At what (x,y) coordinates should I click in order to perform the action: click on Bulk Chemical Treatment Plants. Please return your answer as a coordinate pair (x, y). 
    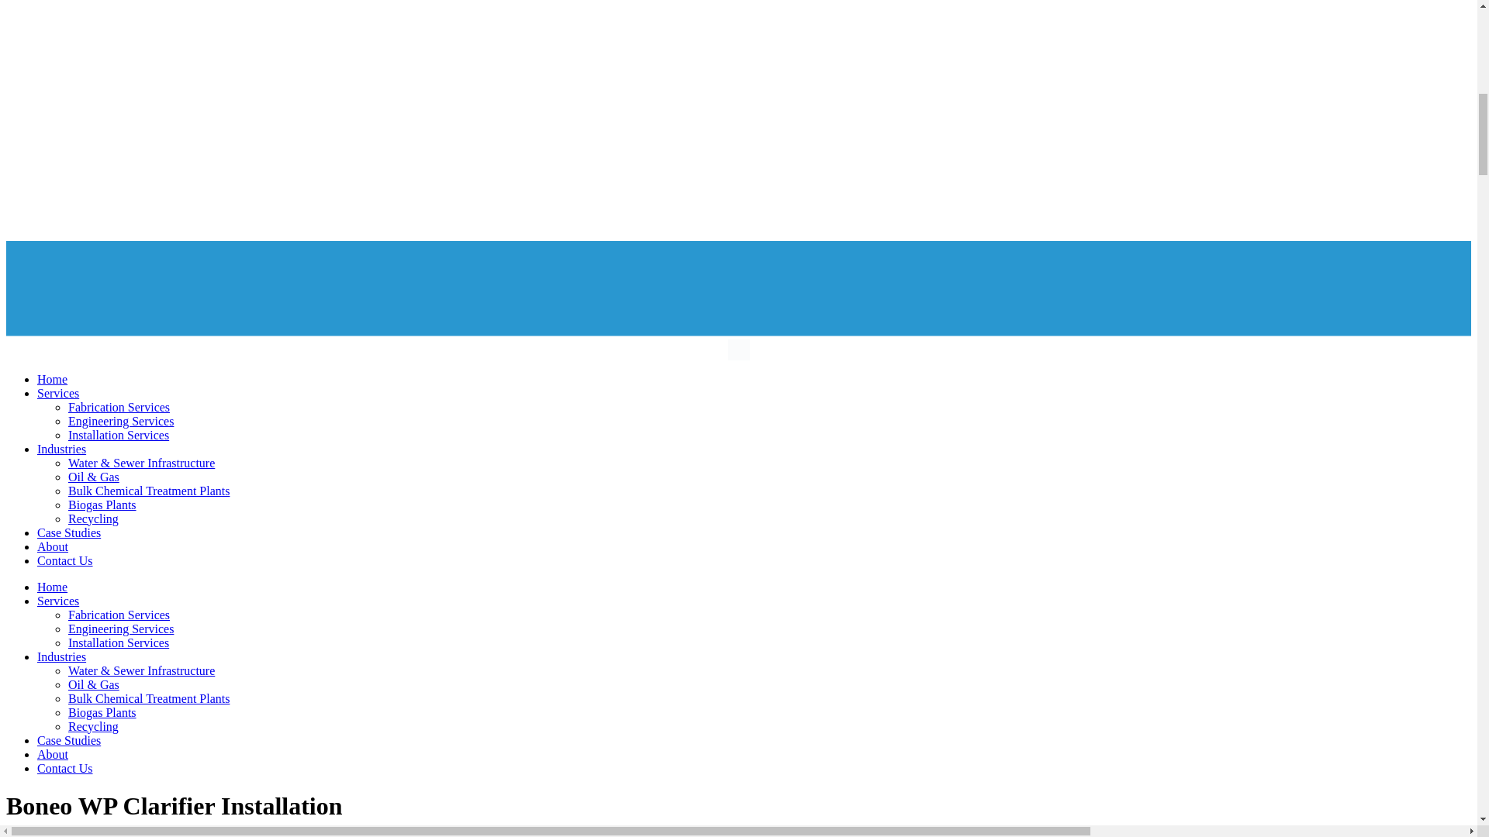
    Looking at the image, I should click on (149, 699).